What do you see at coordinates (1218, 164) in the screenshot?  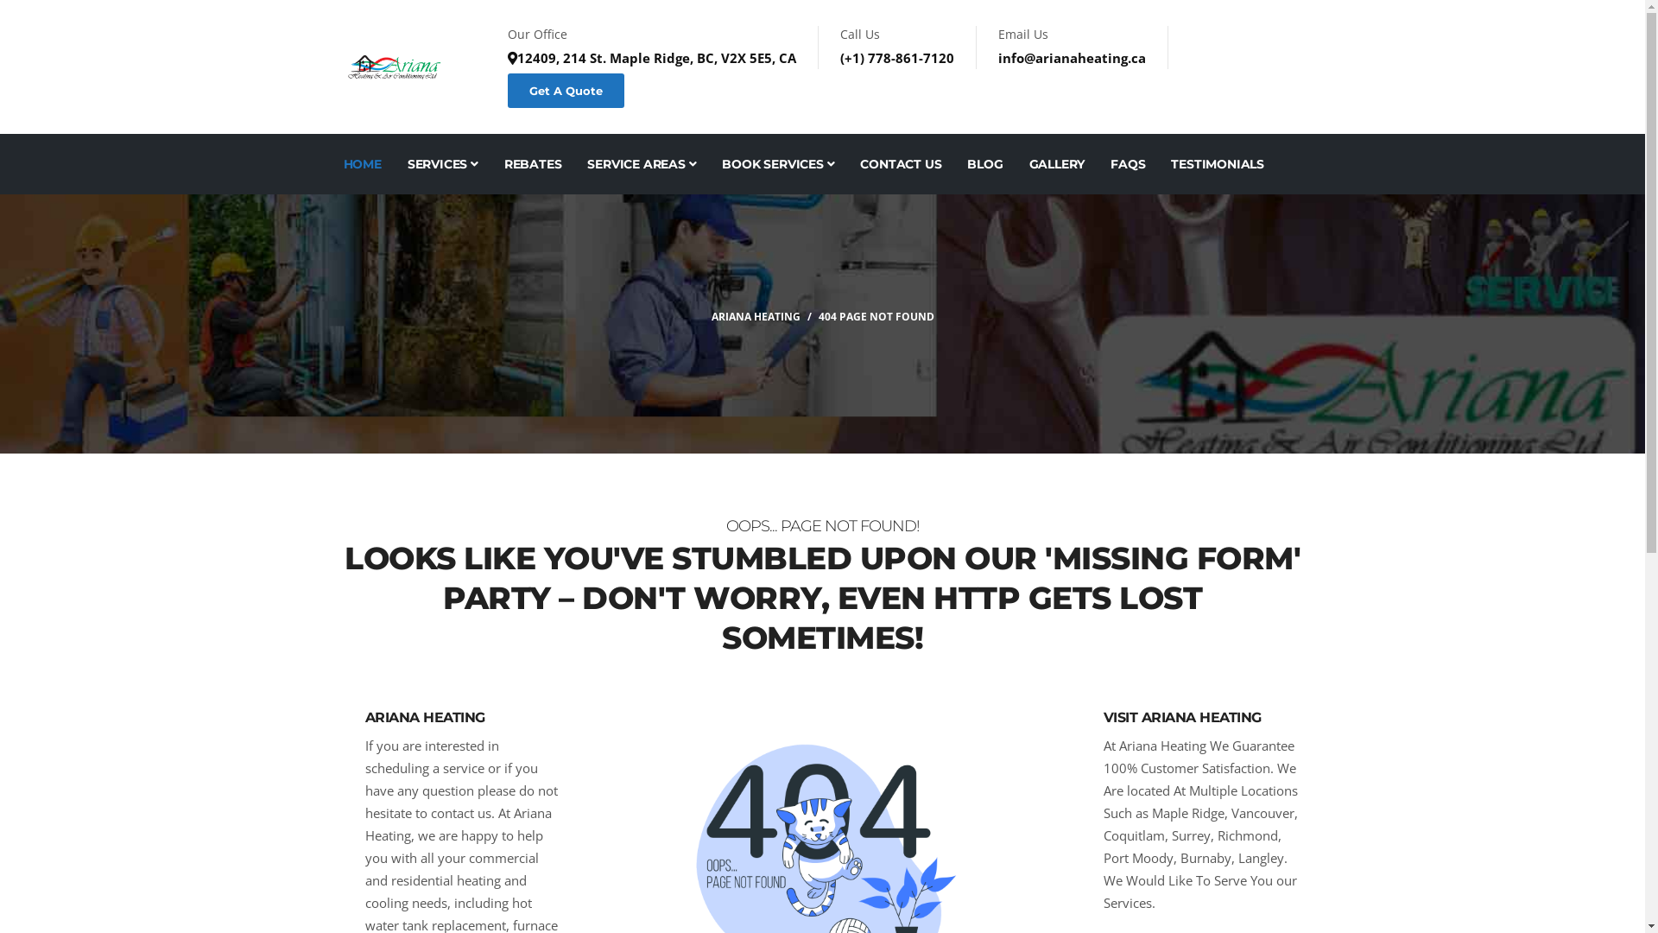 I see `TESTIMONIALS` at bounding box center [1218, 164].